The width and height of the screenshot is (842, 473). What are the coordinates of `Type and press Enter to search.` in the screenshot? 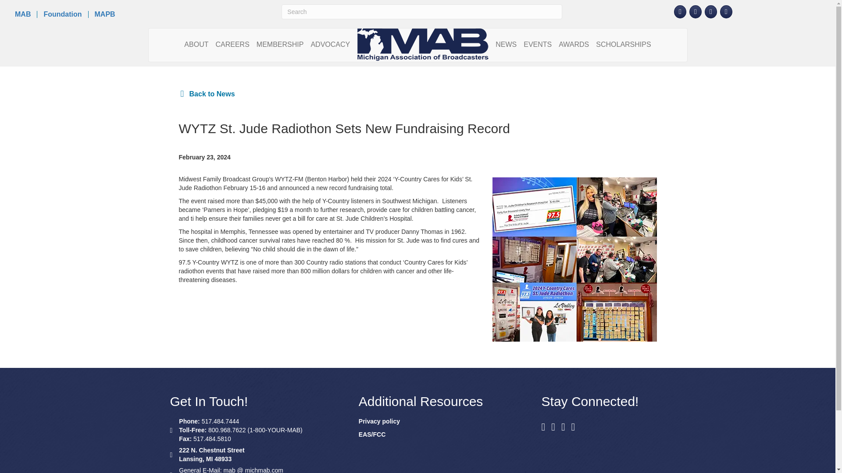 It's located at (421, 11).